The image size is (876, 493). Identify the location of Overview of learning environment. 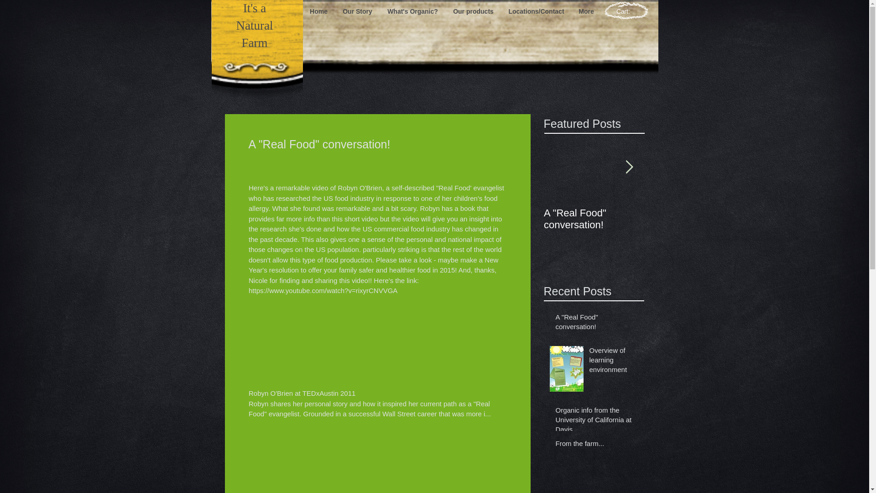
(614, 362).